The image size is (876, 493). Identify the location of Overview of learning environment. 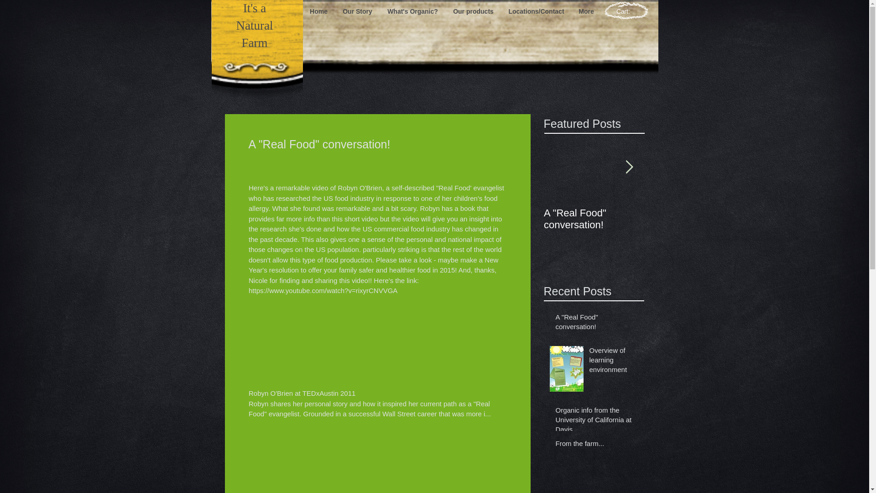
(614, 362).